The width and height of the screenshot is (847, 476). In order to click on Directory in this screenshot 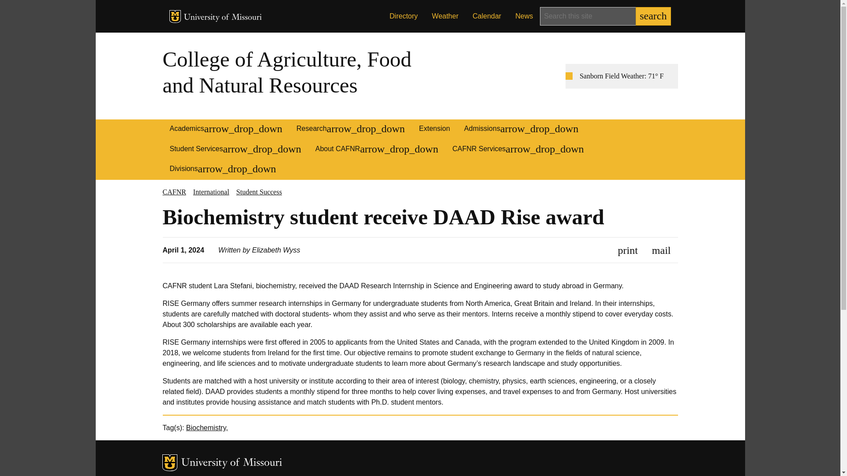, I will do `click(404, 16)`.